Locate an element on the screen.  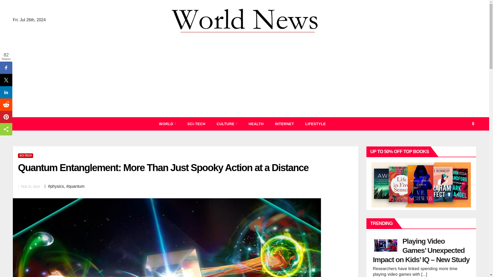
CULTURE is located at coordinates (227, 124).